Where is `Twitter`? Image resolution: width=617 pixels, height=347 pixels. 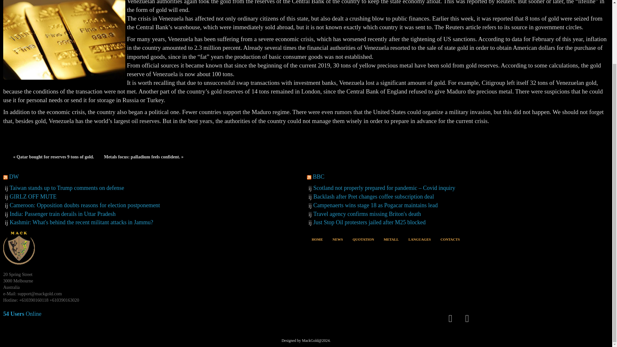
Twitter is located at coordinates (467, 318).